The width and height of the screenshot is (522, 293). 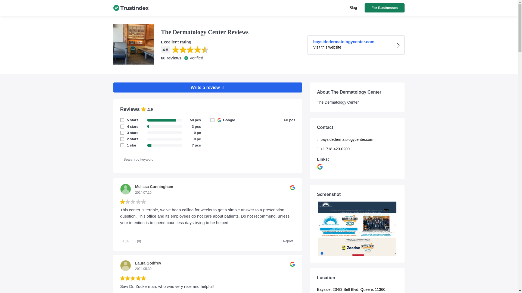 What do you see at coordinates (217, 120) in the screenshot?
I see `Google` at bounding box center [217, 120].